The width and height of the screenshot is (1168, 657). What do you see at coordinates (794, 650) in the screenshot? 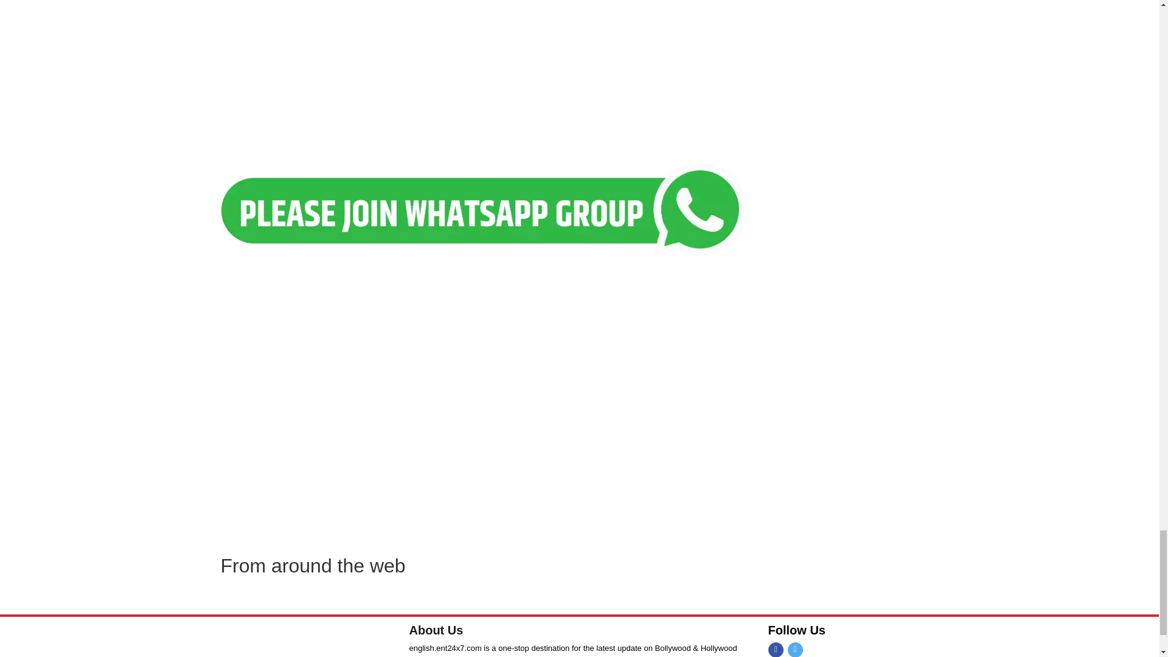
I see `Twitter` at bounding box center [794, 650].